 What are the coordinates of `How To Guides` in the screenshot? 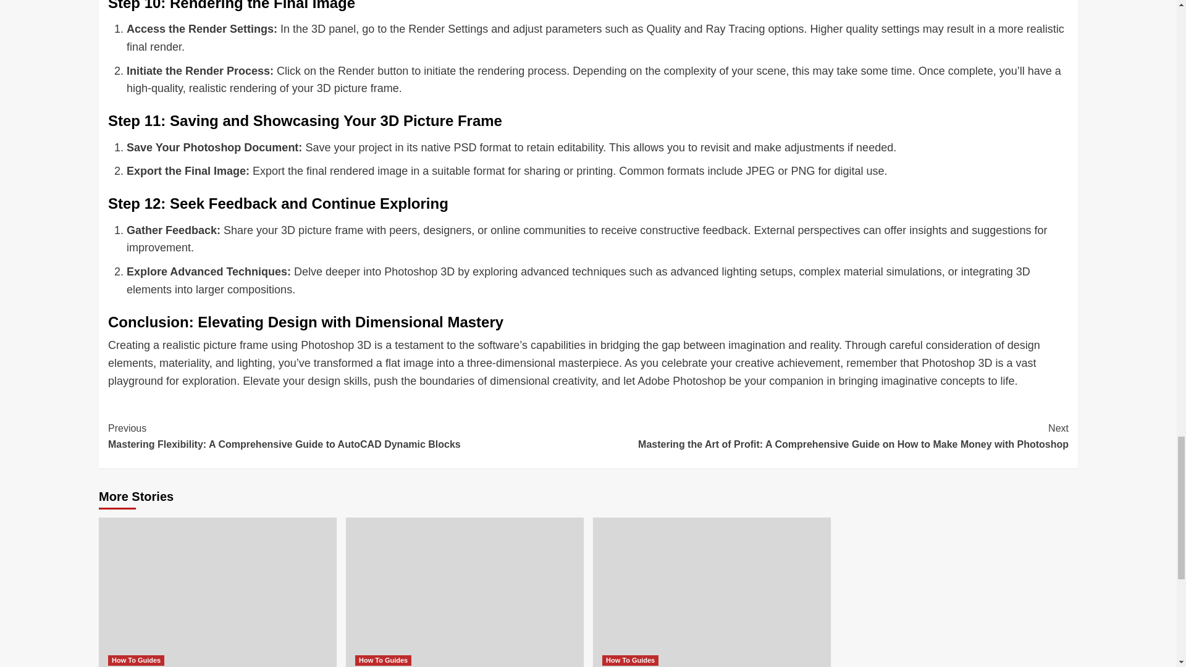 It's located at (383, 660).